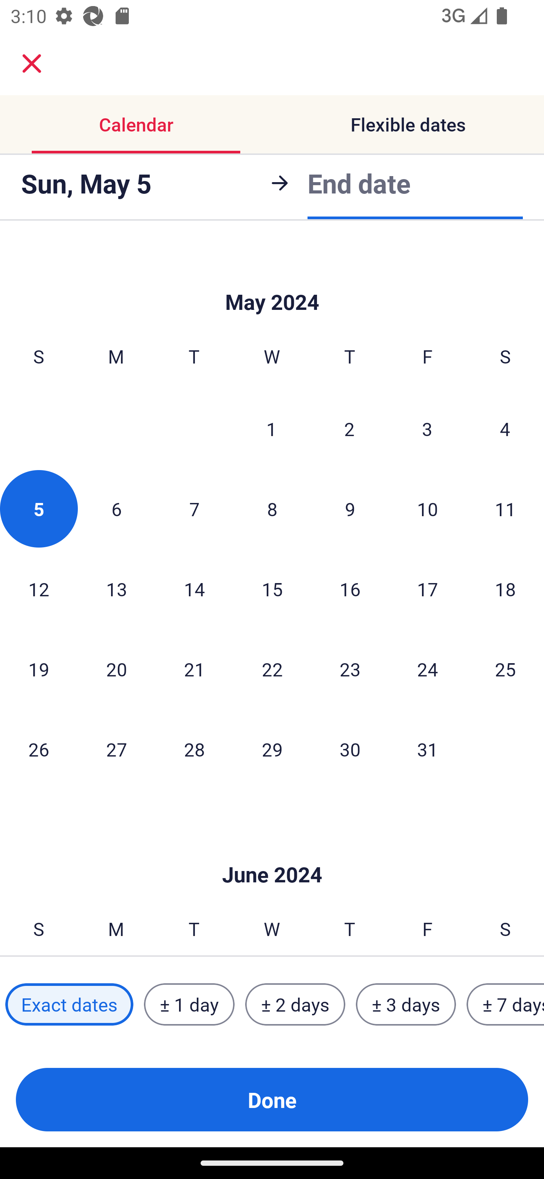 This screenshot has height=1179, width=544. I want to click on Flexible dates, so click(408, 124).